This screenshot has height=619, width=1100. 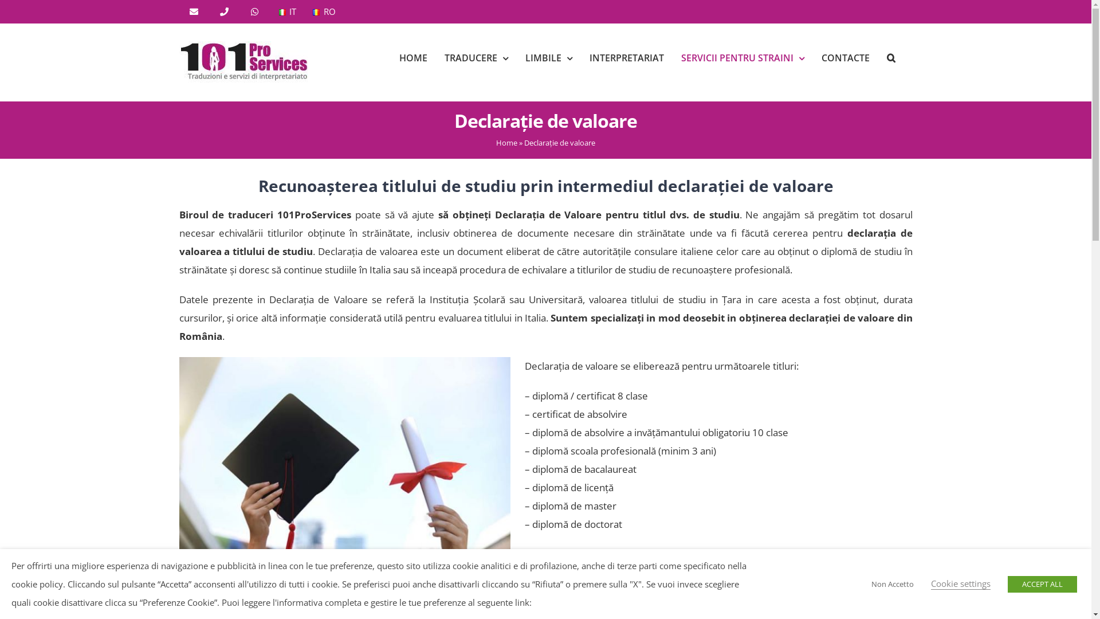 What do you see at coordinates (626, 58) in the screenshot?
I see `INTERPRETARIAT` at bounding box center [626, 58].